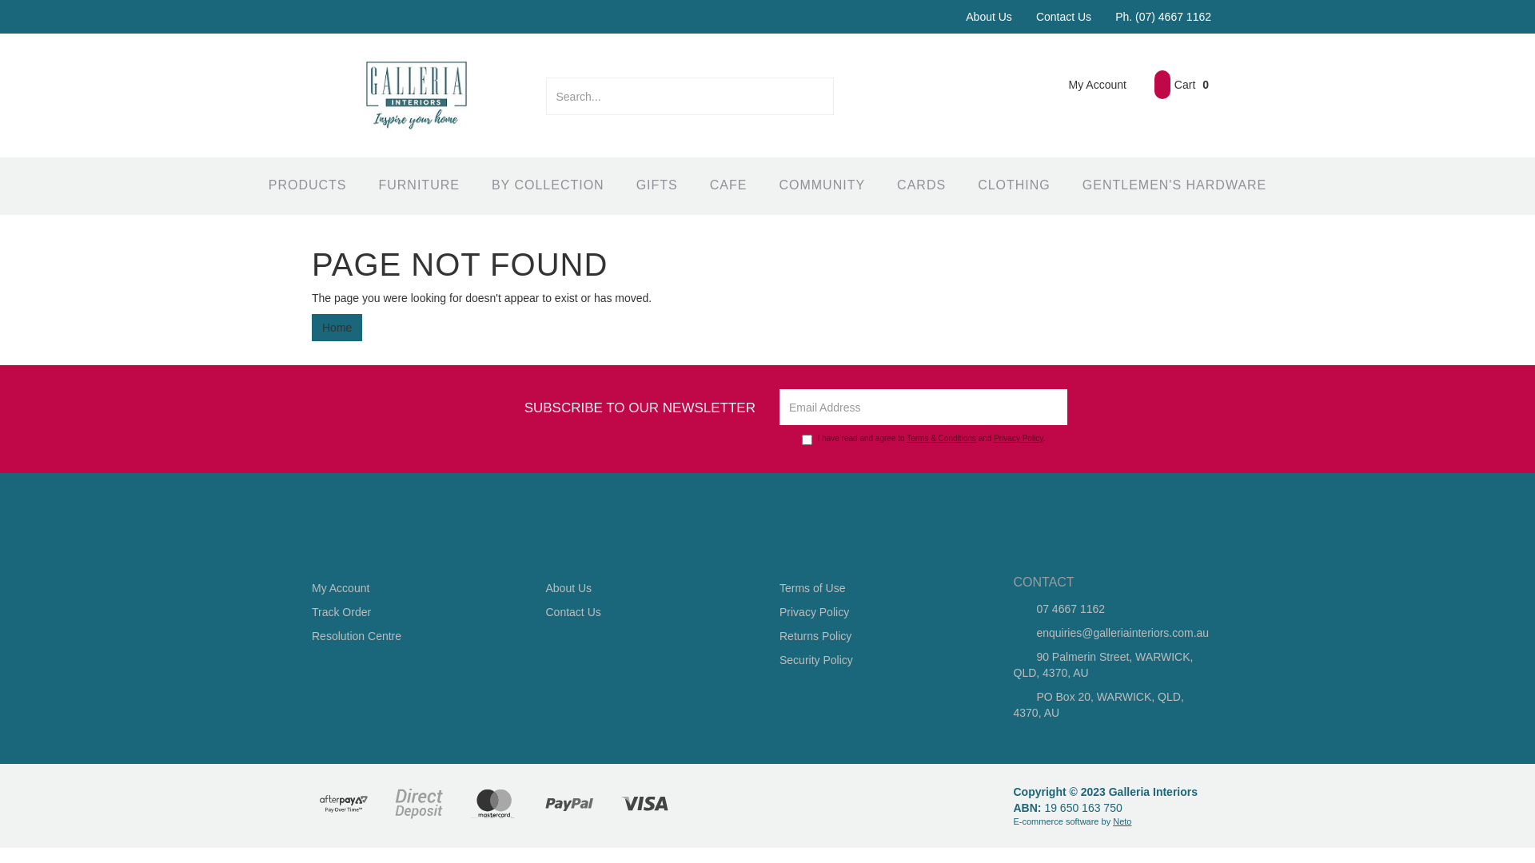 This screenshot has width=1535, height=863. Describe the element at coordinates (879, 660) in the screenshot. I see `Security Policy` at that location.